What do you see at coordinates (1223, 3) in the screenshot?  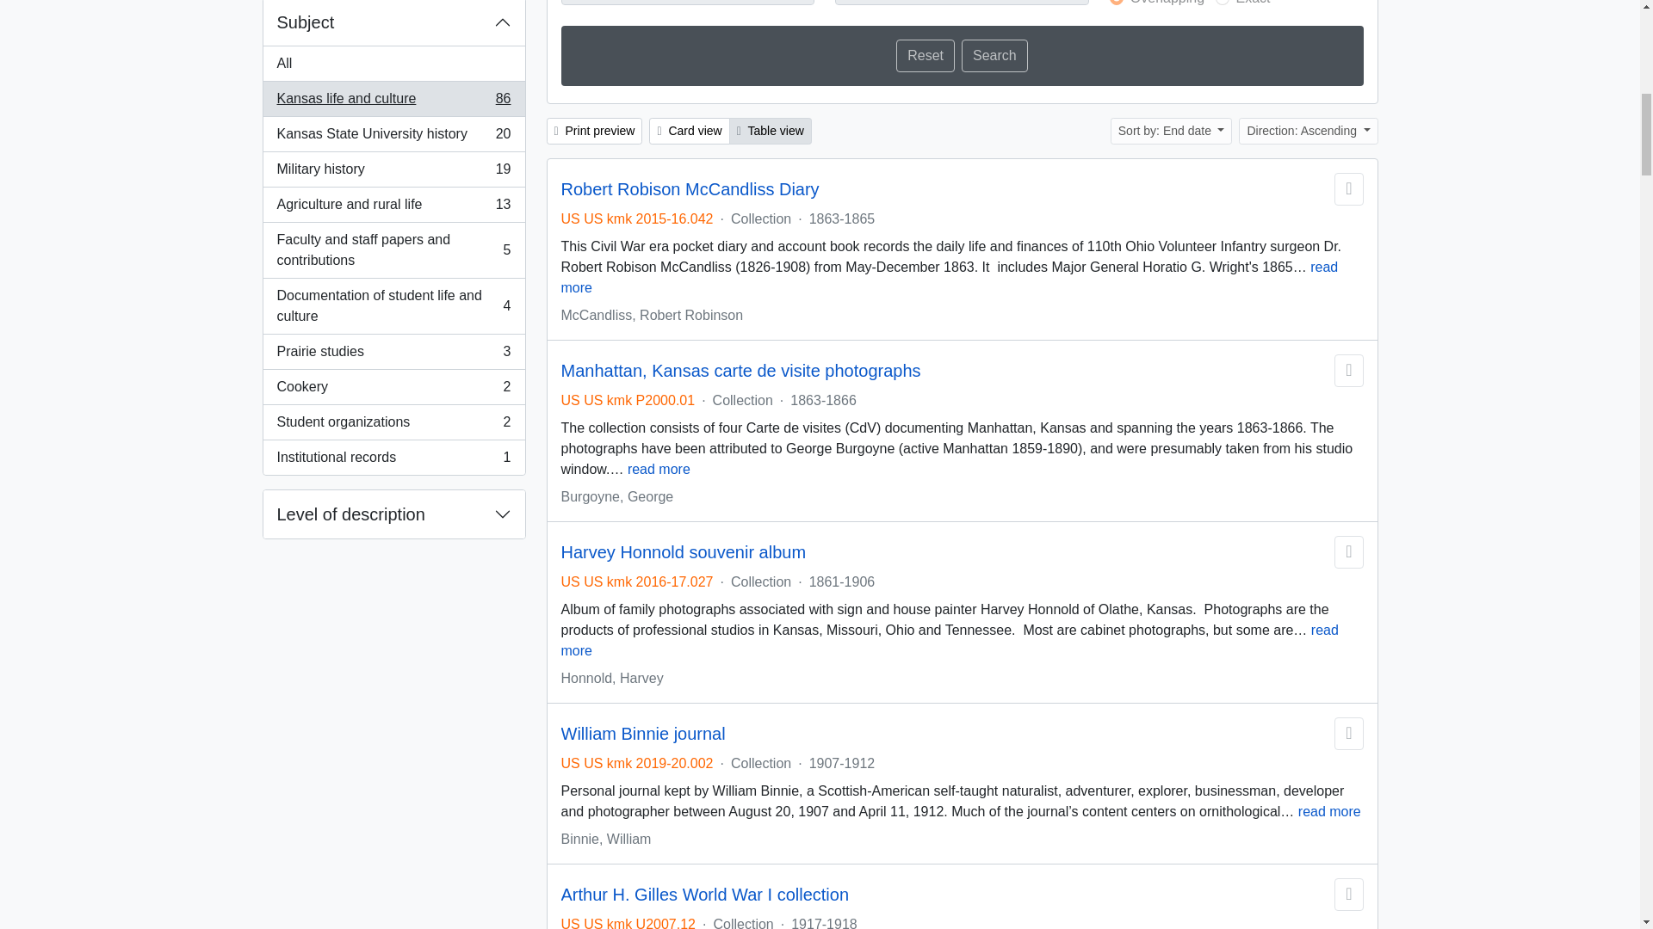 I see `exact` at bounding box center [1223, 3].